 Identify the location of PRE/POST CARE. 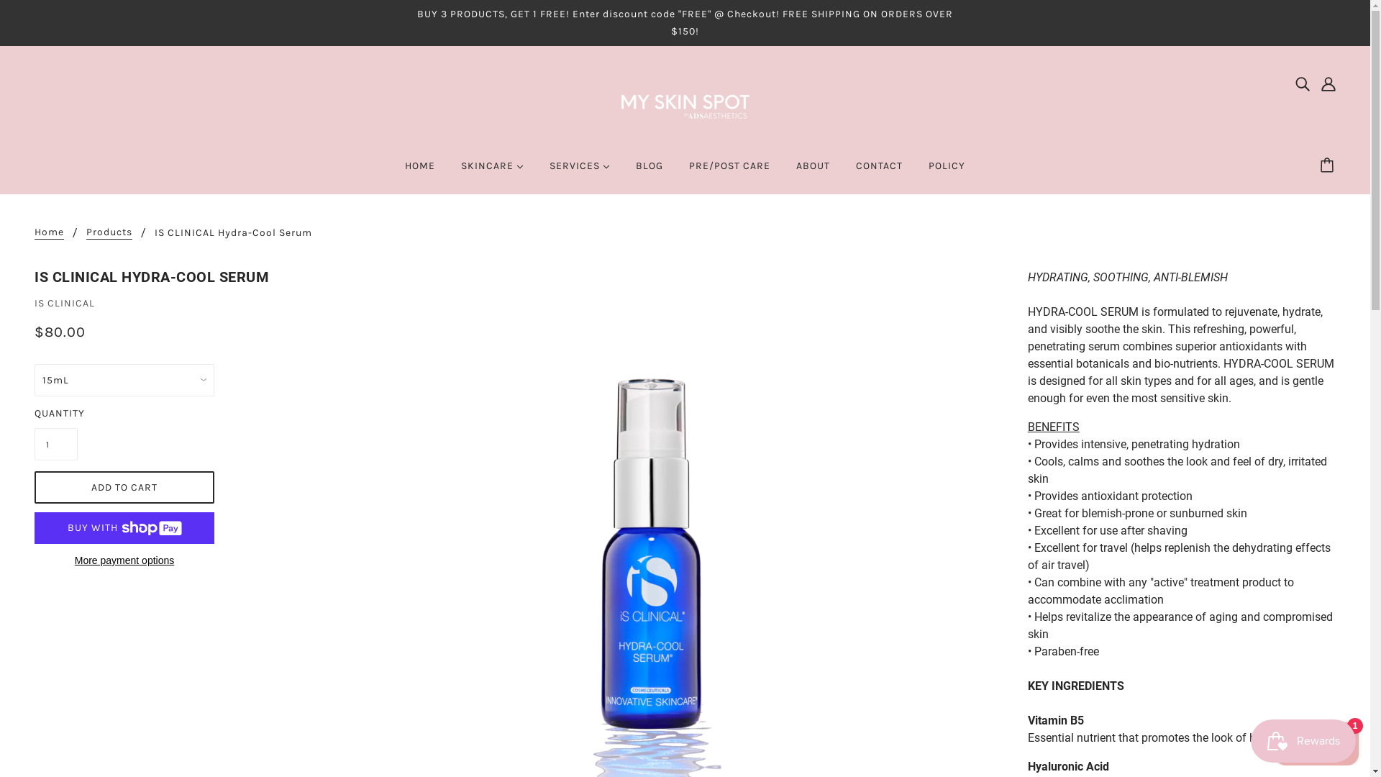
(729, 172).